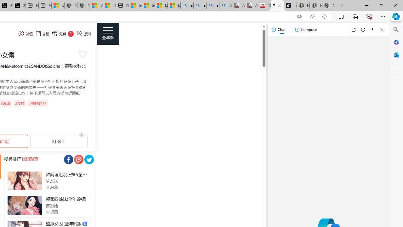 The image size is (403, 227). Describe the element at coordinates (110, 6) in the screenshot. I see `Huge shark washes ashore at New York City beach | Watch` at that location.